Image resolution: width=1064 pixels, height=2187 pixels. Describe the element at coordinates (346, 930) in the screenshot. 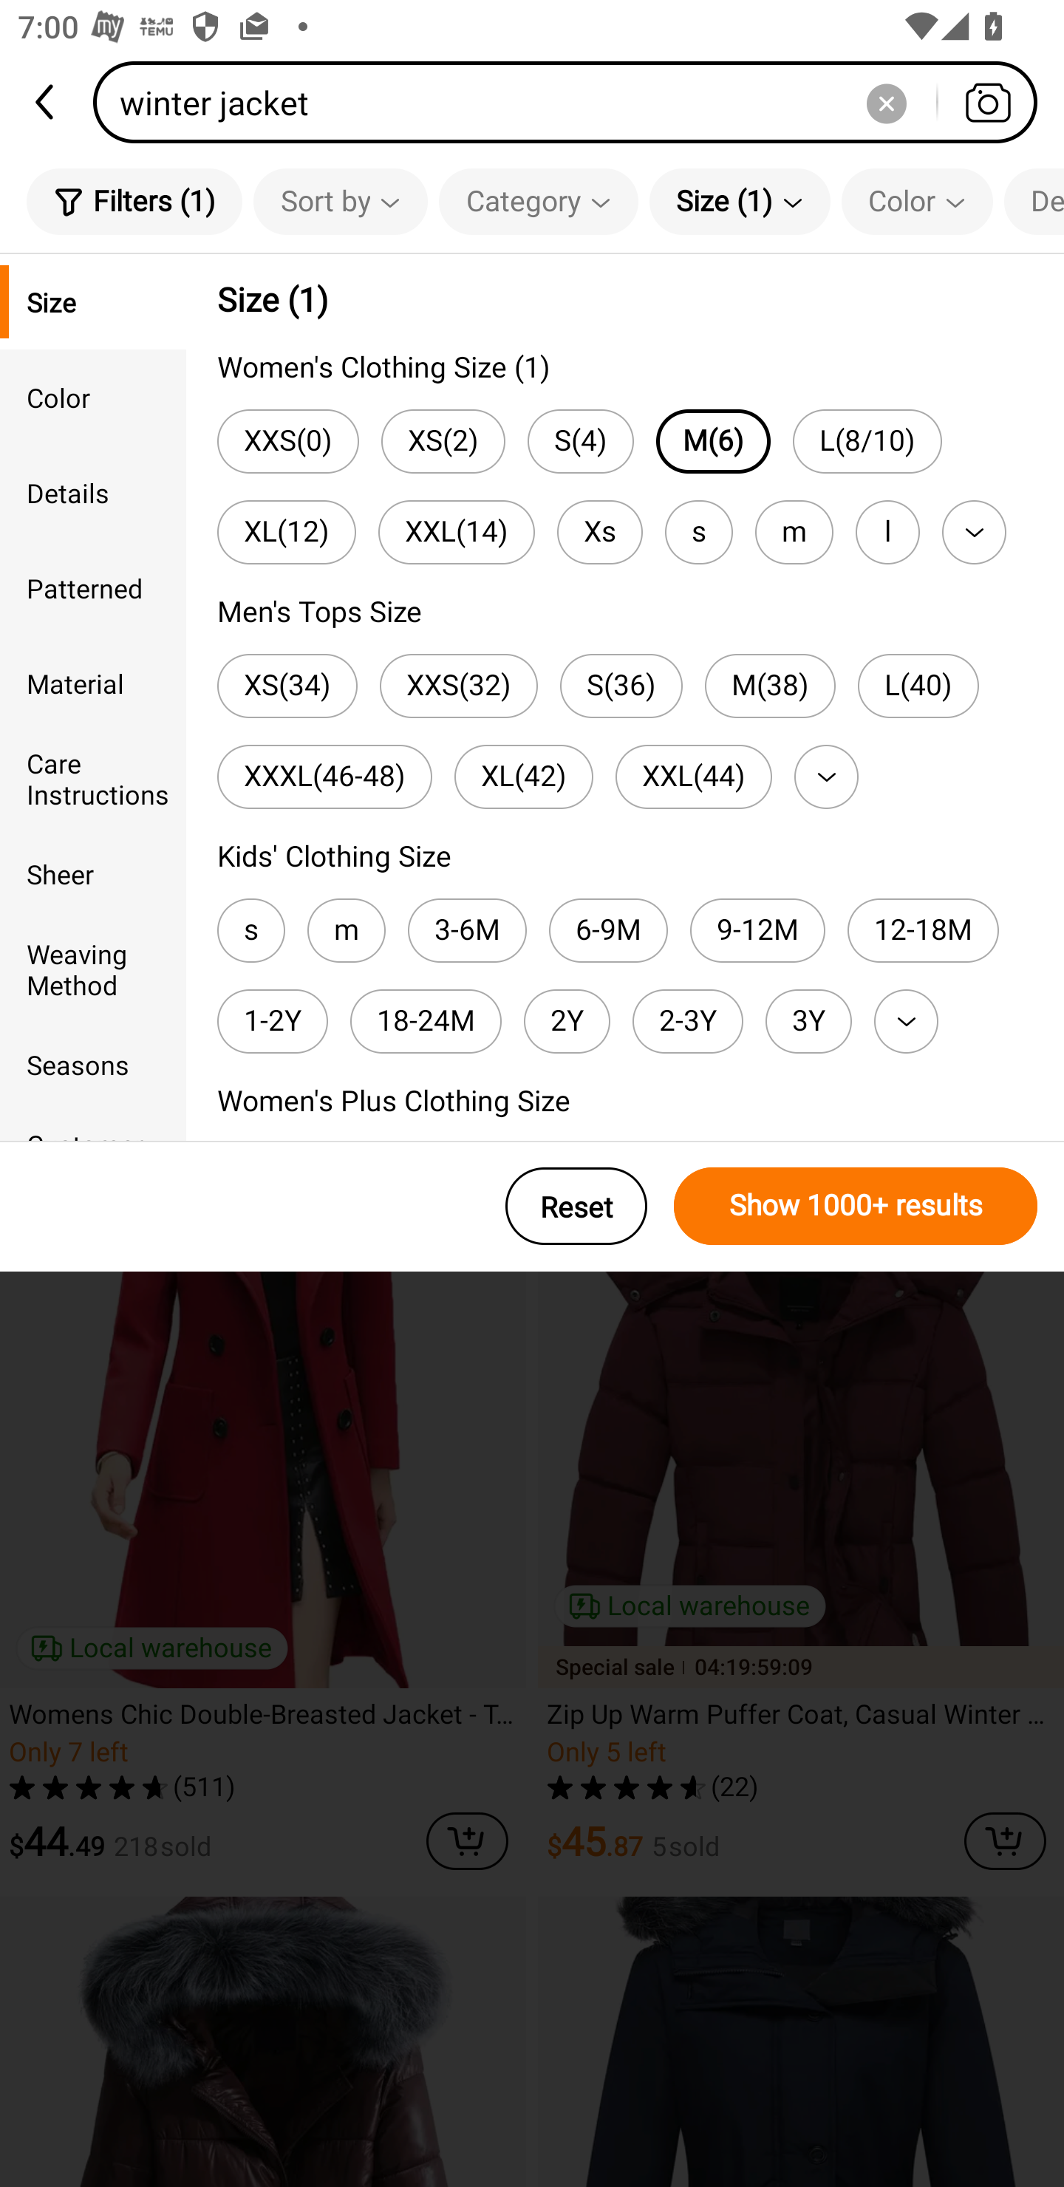

I see `m` at that location.